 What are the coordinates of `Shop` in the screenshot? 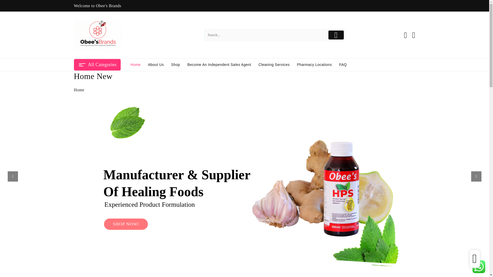 It's located at (176, 65).